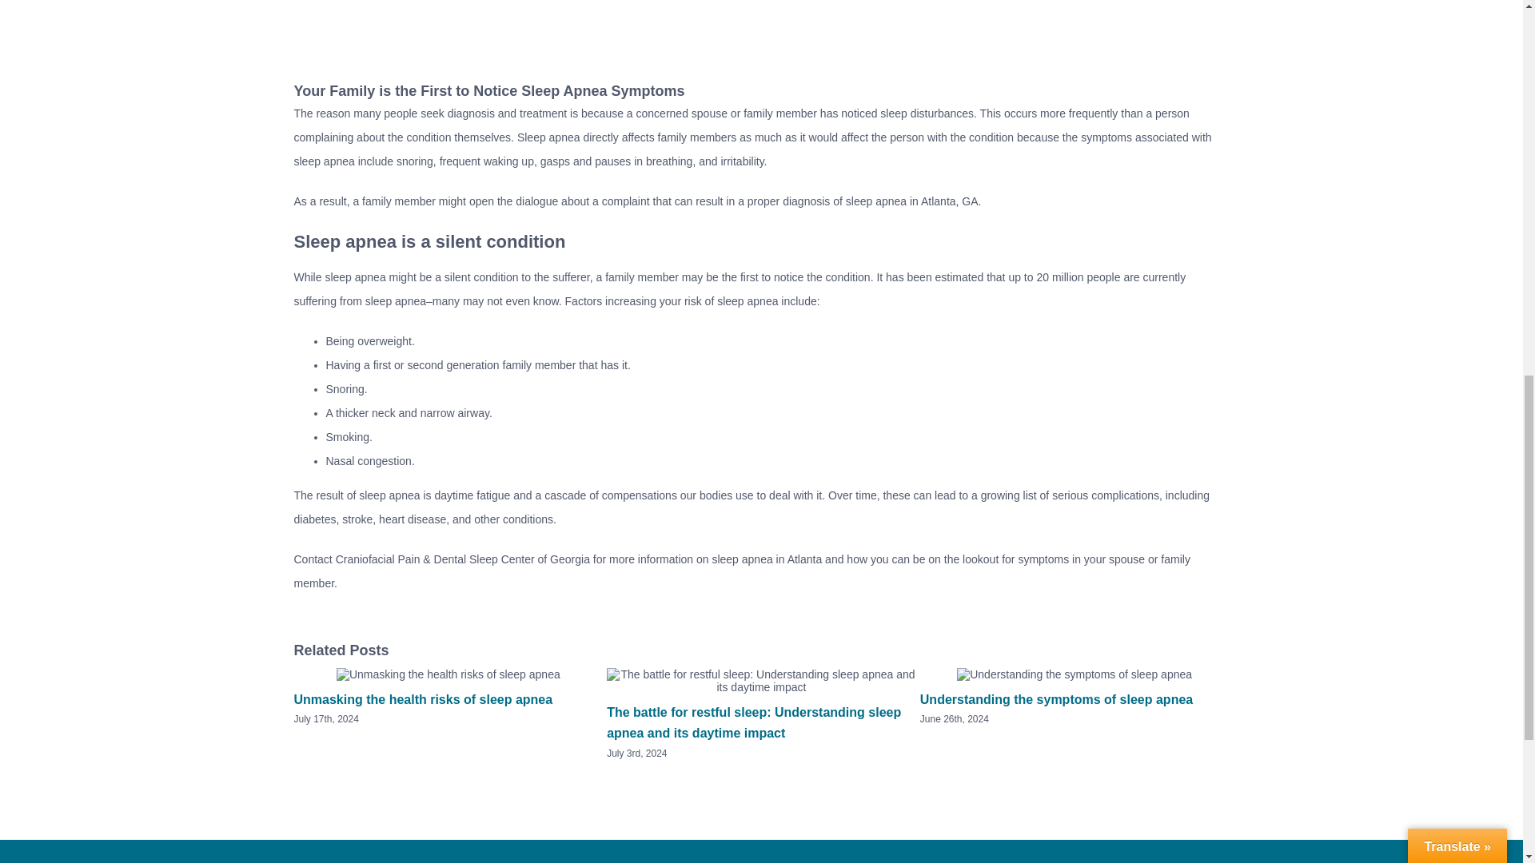 This screenshot has width=1535, height=863. I want to click on Understanding the symptoms of sleep apnea, so click(1055, 700).